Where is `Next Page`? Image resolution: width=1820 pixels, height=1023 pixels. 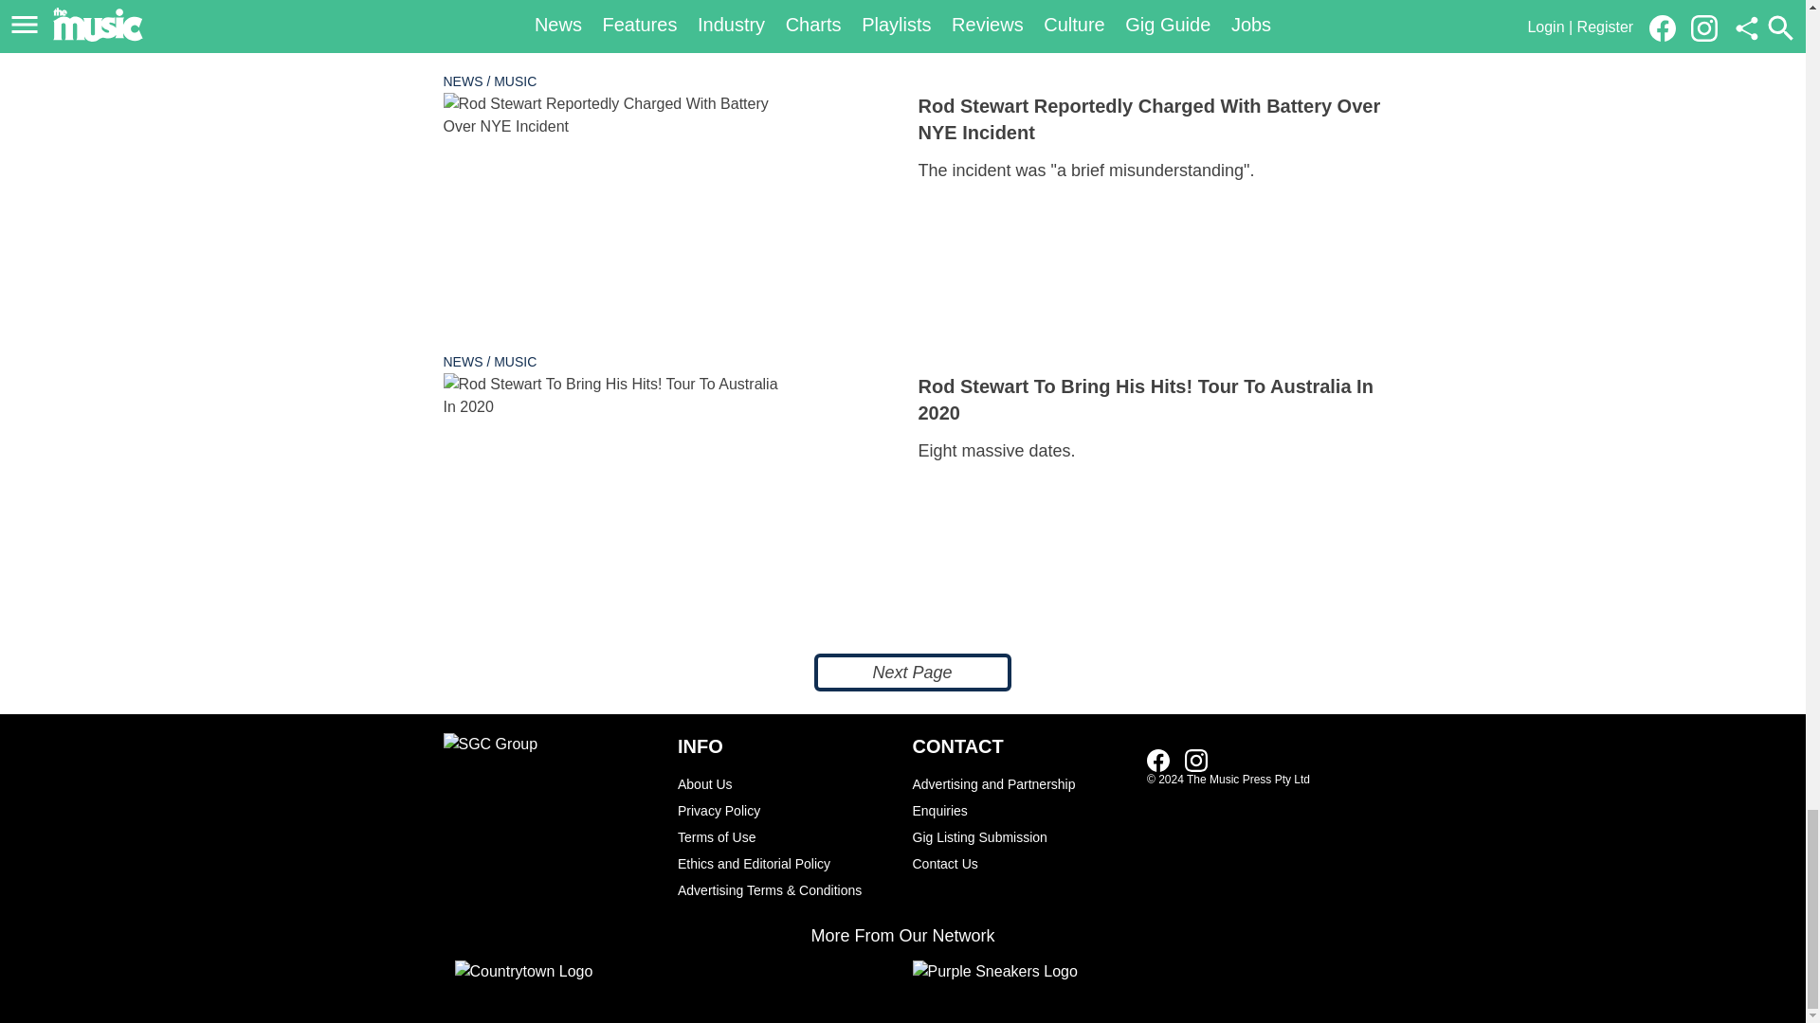 Next Page is located at coordinates (912, 673).